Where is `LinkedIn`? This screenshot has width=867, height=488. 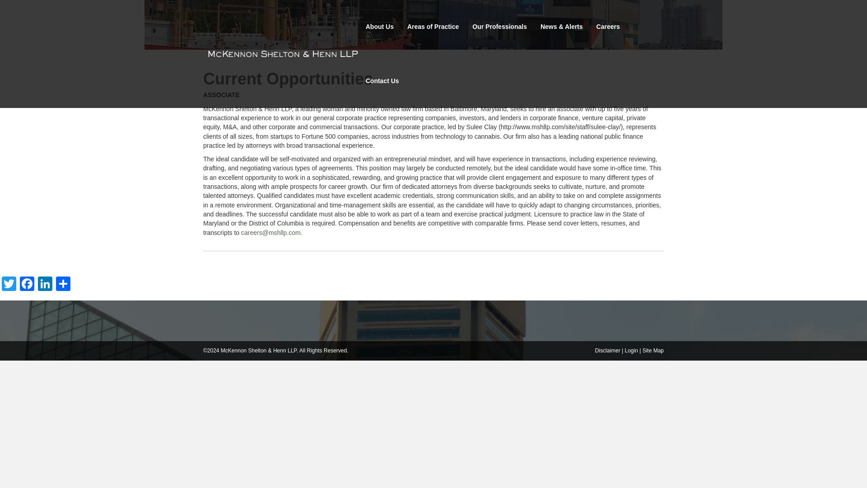
LinkedIn is located at coordinates (45, 285).